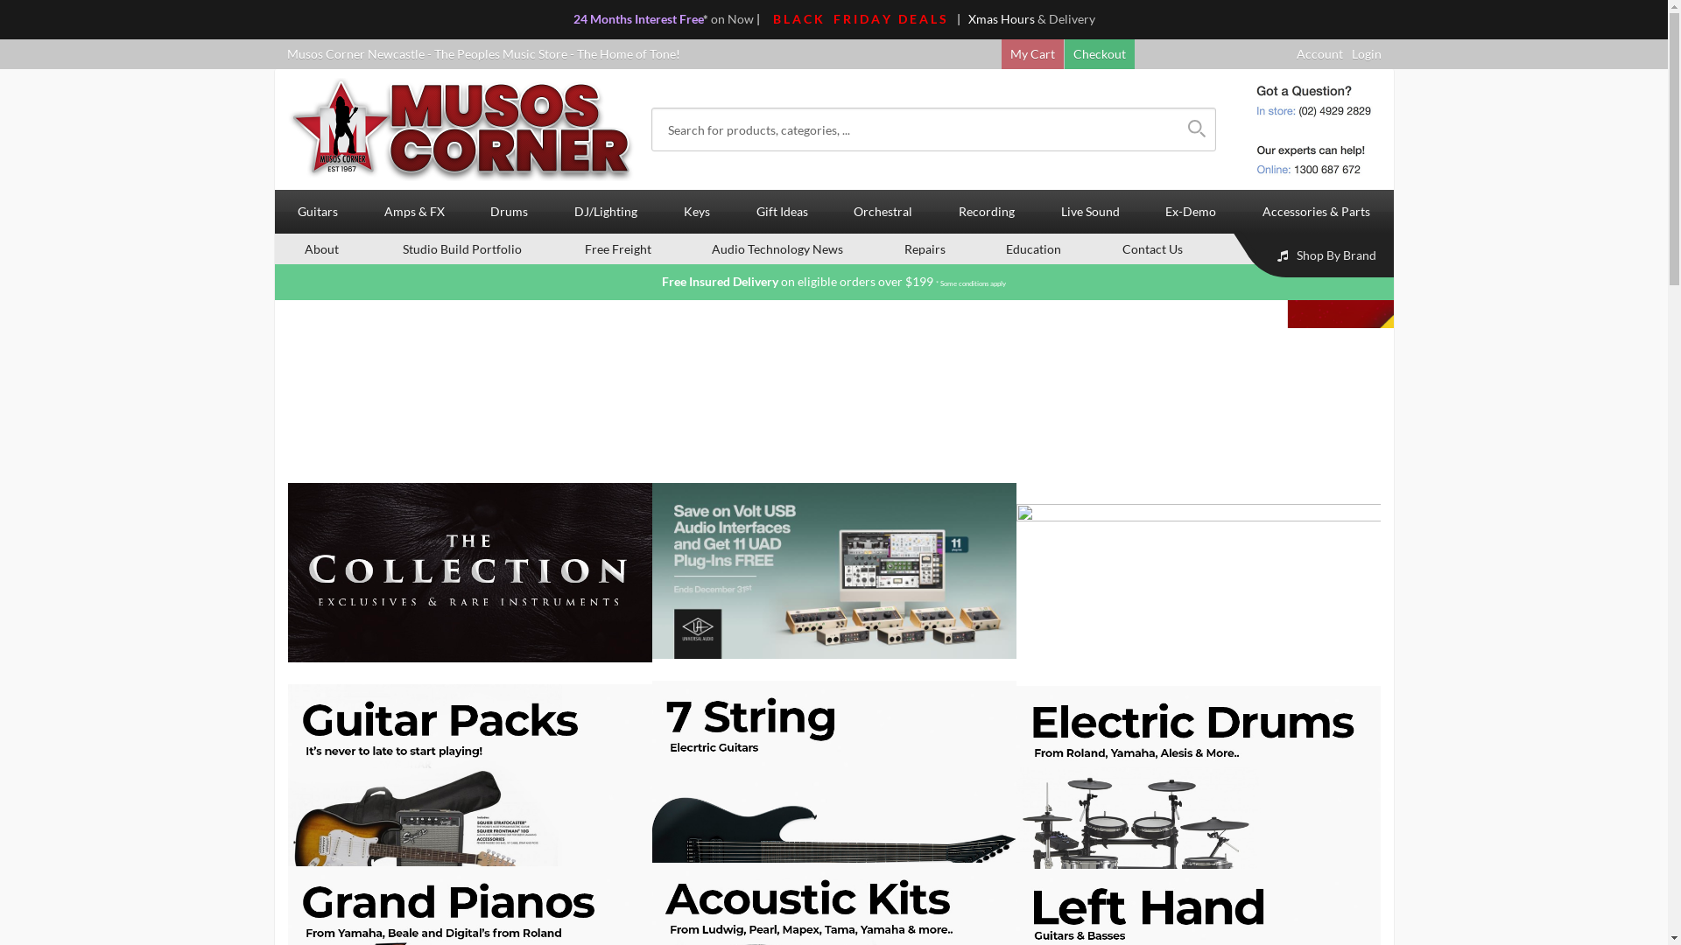 Image resolution: width=1681 pixels, height=945 pixels. Describe the element at coordinates (880, 646) in the screenshot. I see `Mouthpieces` at that location.